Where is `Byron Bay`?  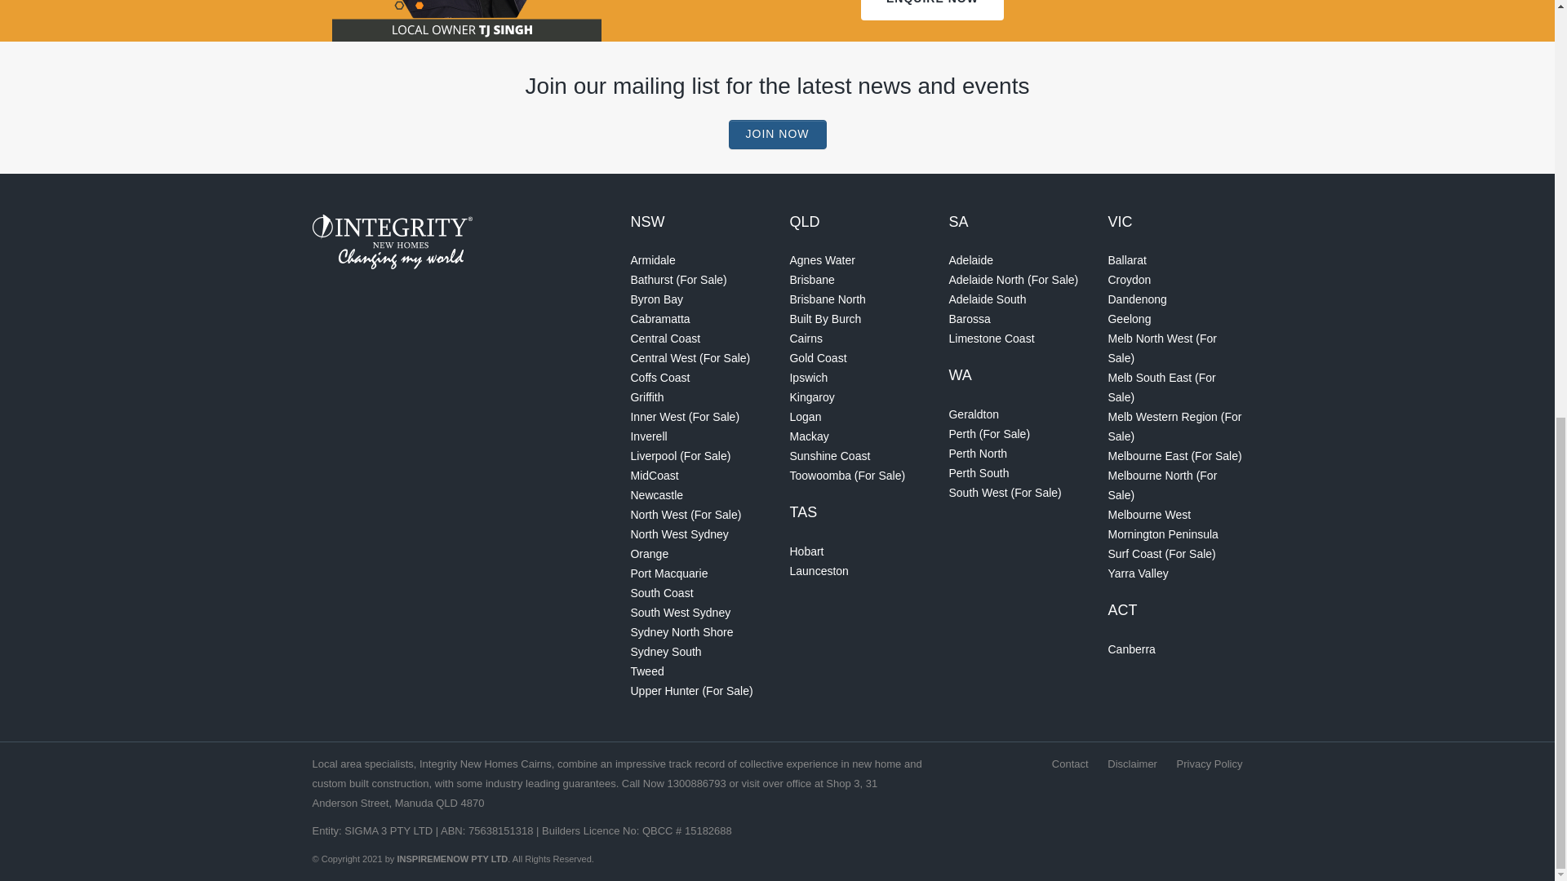
Byron Bay is located at coordinates (656, 299).